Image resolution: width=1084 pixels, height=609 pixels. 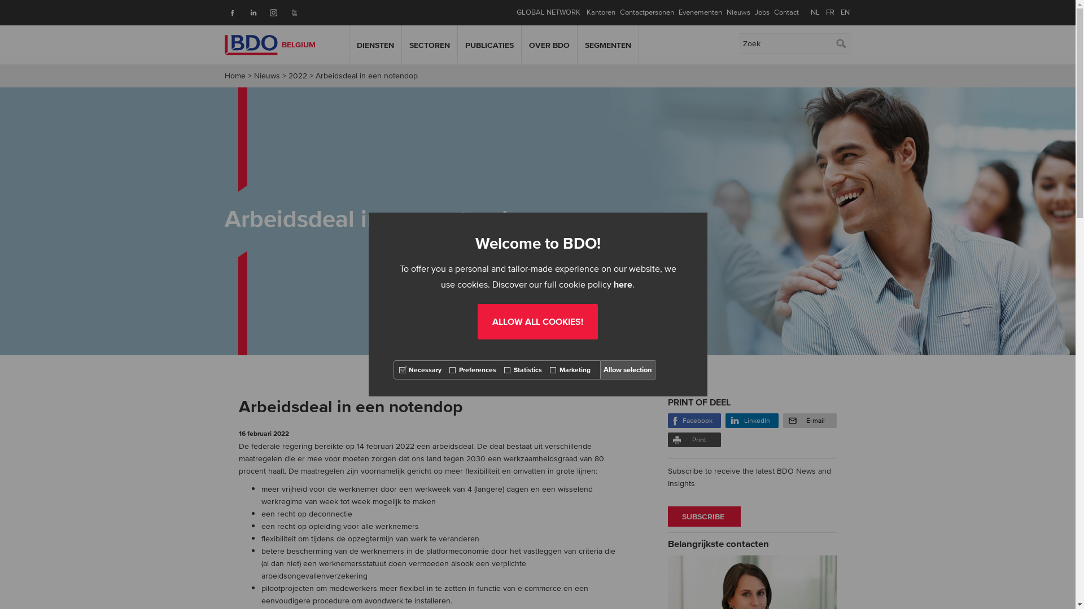 What do you see at coordinates (694, 421) in the screenshot?
I see `Facebook` at bounding box center [694, 421].